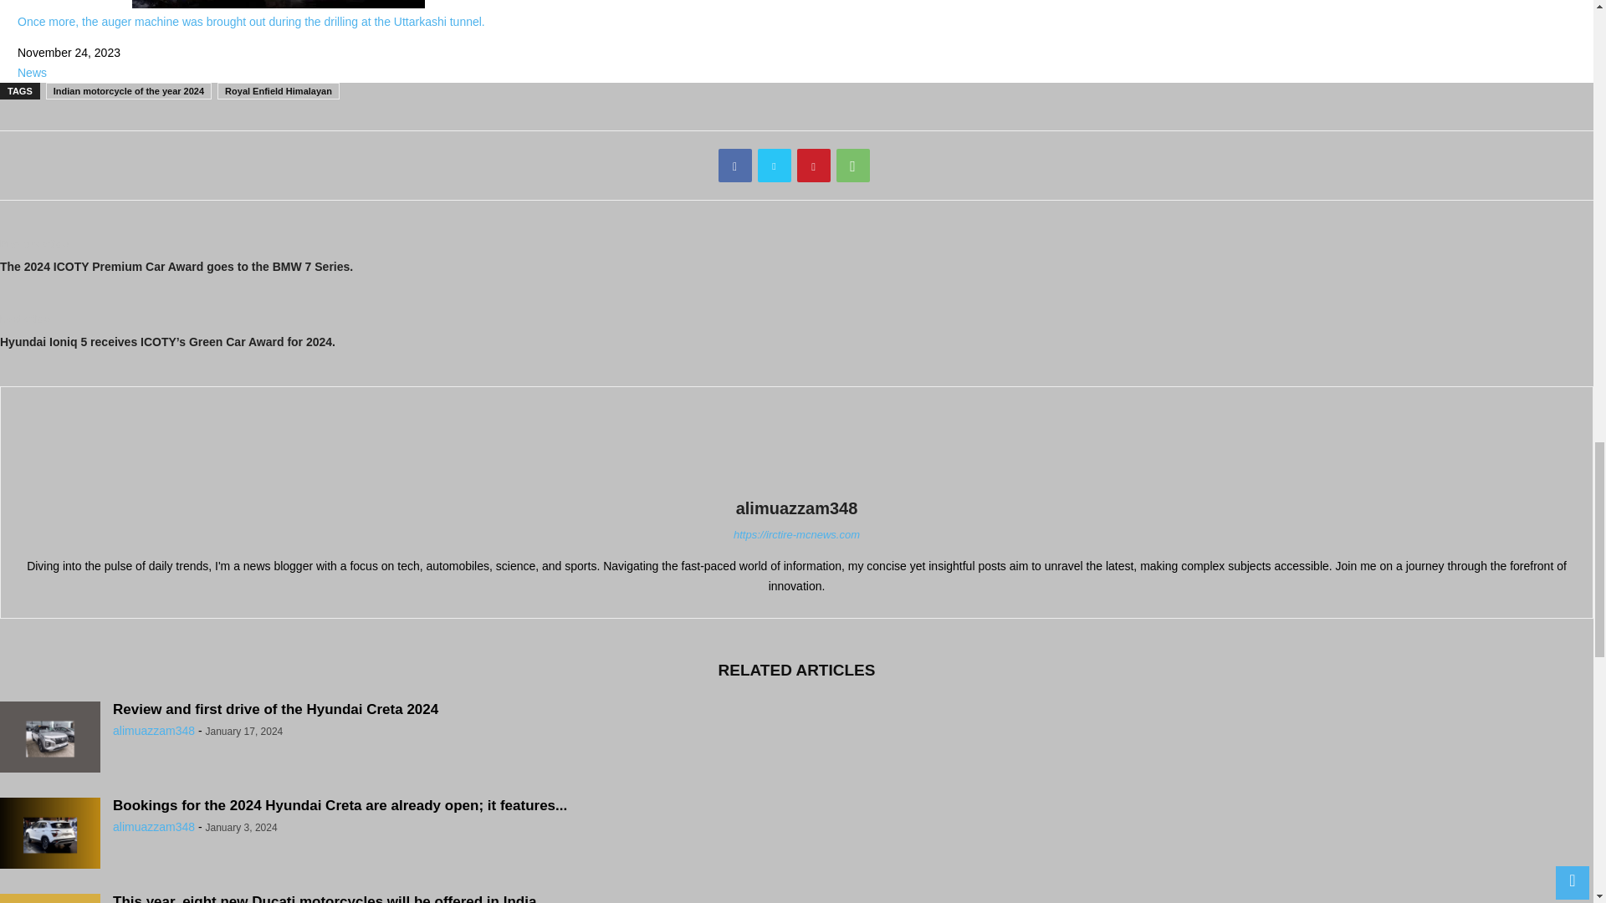 The image size is (1606, 903). What do you see at coordinates (129, 90) in the screenshot?
I see `Indian motorcycle of the year 2024` at bounding box center [129, 90].